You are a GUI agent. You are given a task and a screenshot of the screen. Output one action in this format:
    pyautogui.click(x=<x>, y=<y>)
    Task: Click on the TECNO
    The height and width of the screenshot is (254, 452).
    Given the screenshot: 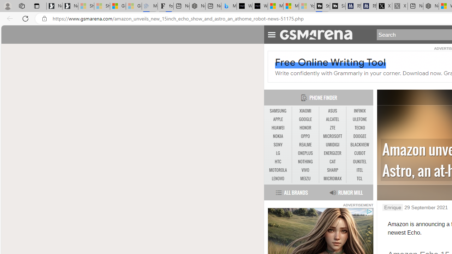 What is the action you would take?
    pyautogui.click(x=359, y=128)
    